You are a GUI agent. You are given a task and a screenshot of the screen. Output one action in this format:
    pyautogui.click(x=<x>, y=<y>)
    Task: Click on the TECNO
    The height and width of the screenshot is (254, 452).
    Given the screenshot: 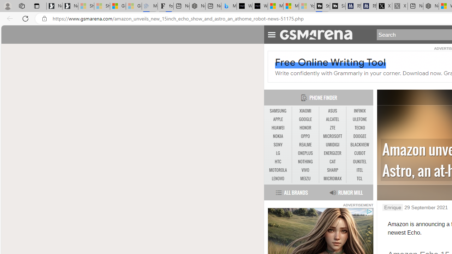 What is the action you would take?
    pyautogui.click(x=359, y=128)
    